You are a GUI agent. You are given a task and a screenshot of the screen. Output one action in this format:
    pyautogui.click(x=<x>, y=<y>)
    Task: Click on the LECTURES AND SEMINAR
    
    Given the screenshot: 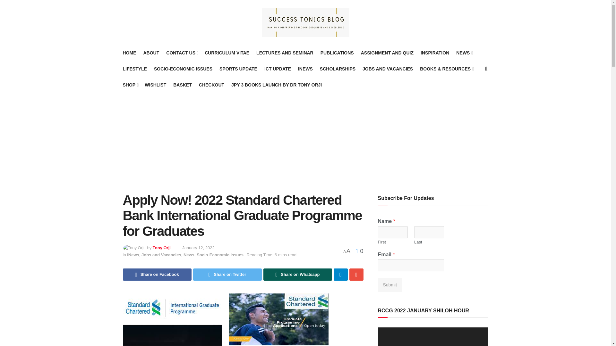 What is the action you would take?
    pyautogui.click(x=285, y=53)
    